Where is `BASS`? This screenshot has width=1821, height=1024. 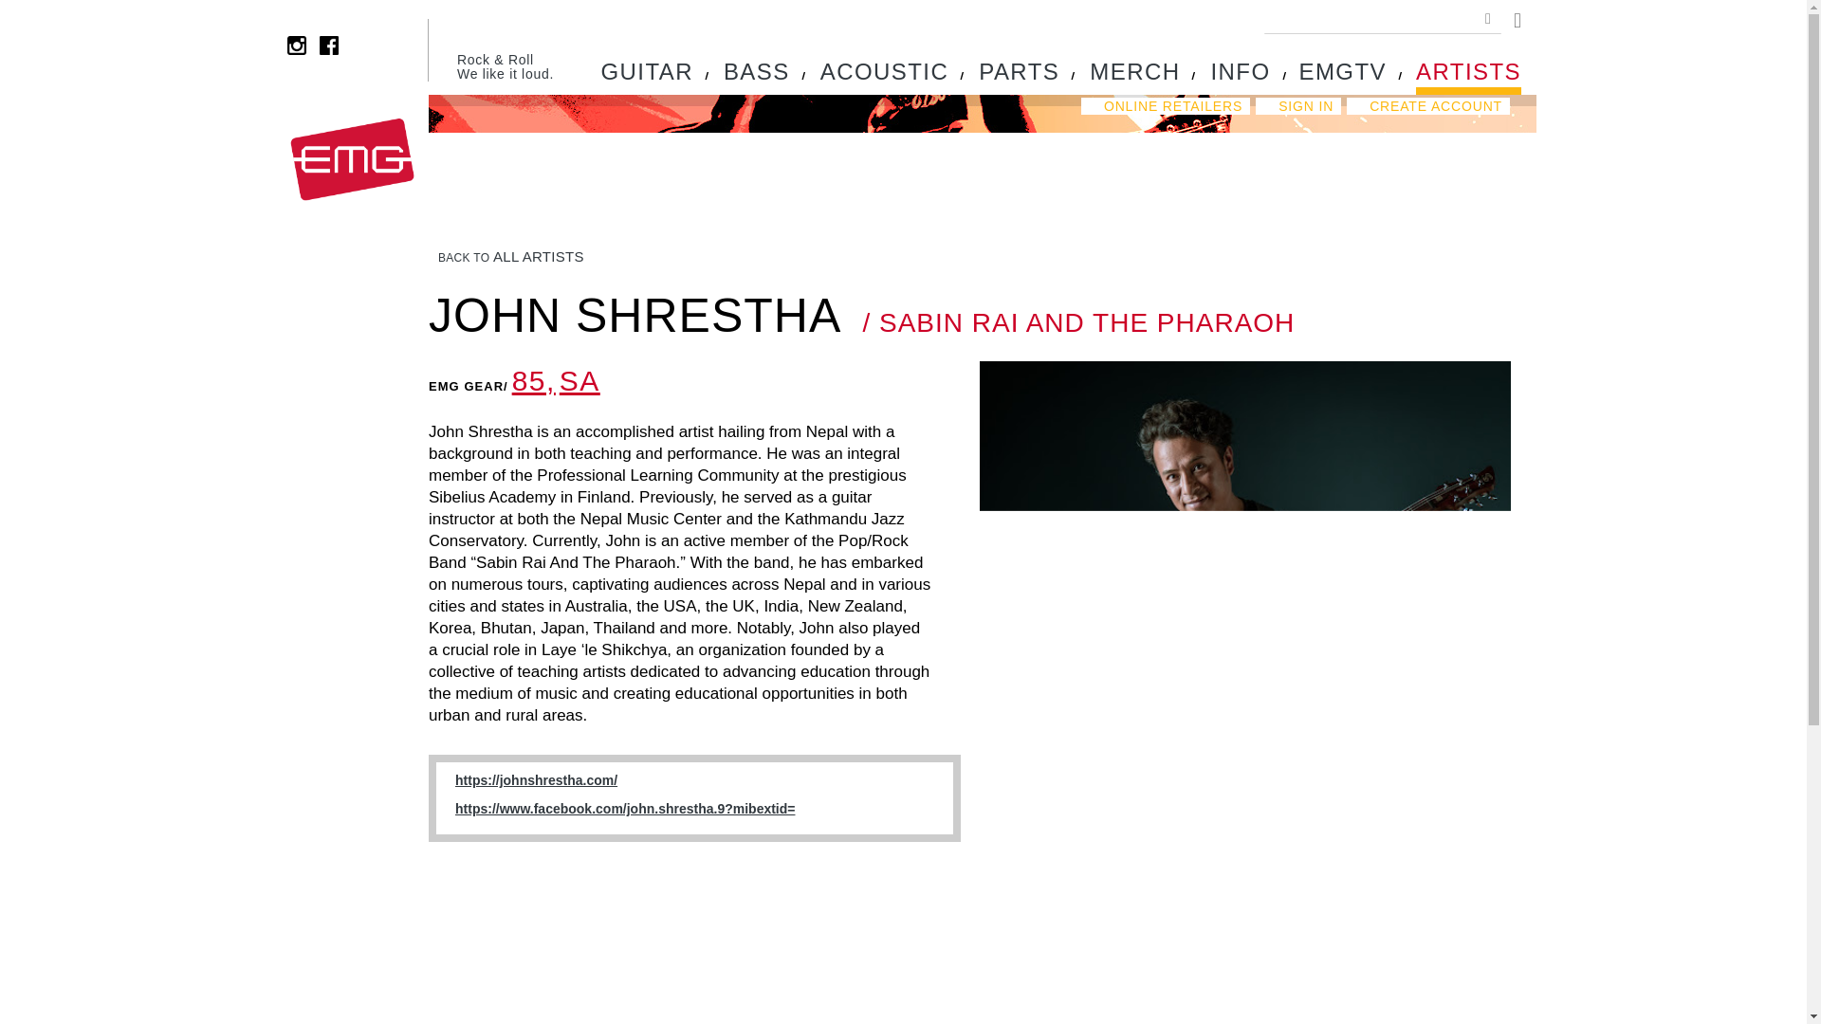 BASS is located at coordinates (757, 76).